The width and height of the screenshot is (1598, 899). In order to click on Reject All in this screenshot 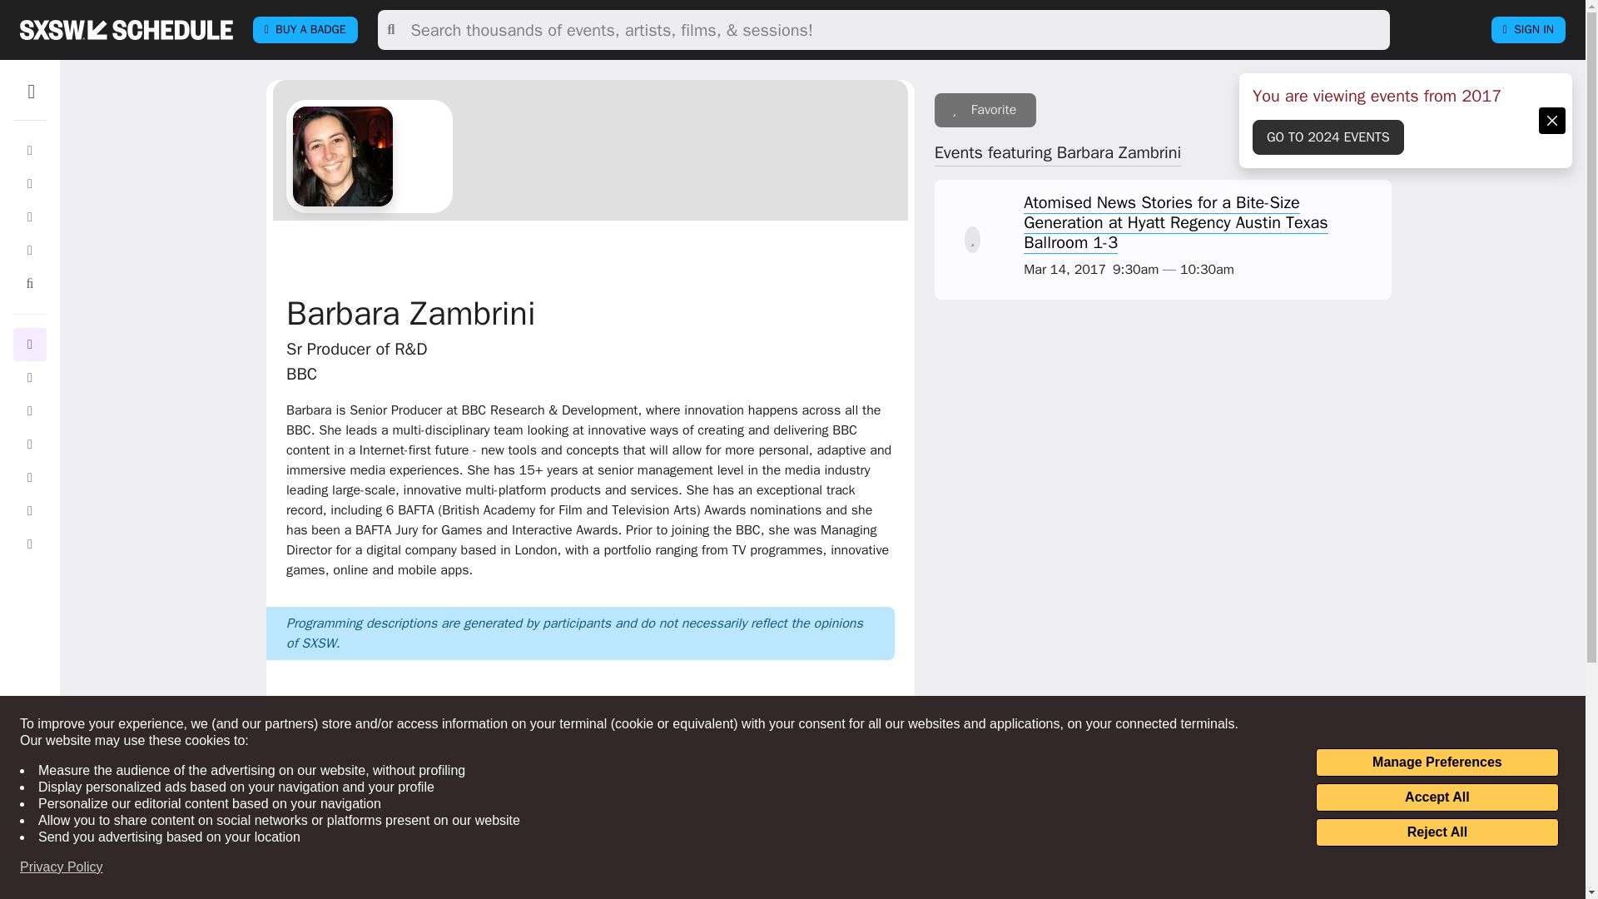, I will do `click(1437, 832)`.